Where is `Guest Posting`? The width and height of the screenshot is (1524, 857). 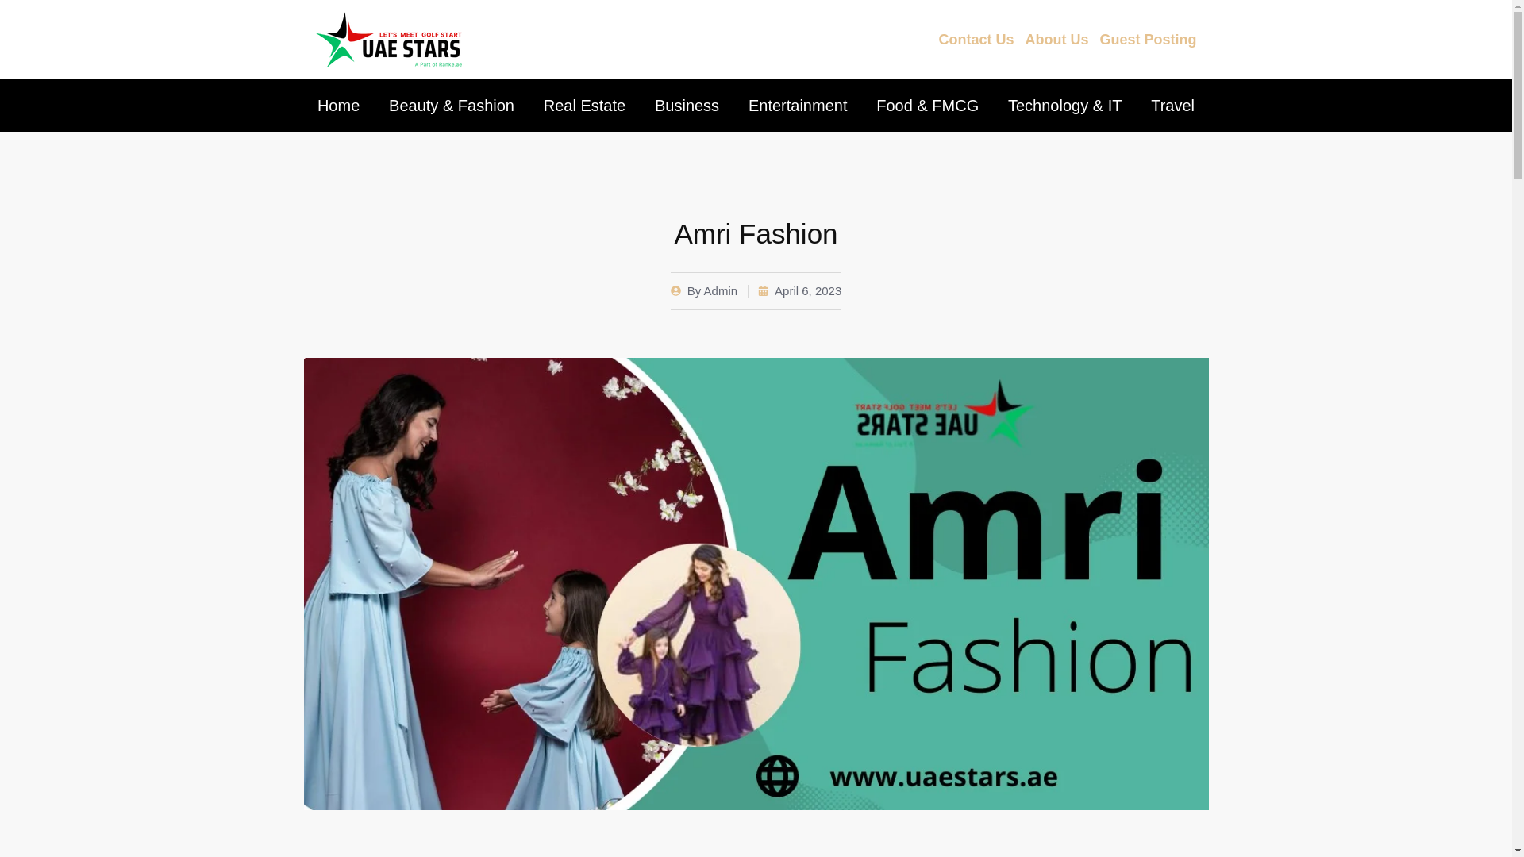
Guest Posting is located at coordinates (1148, 40).